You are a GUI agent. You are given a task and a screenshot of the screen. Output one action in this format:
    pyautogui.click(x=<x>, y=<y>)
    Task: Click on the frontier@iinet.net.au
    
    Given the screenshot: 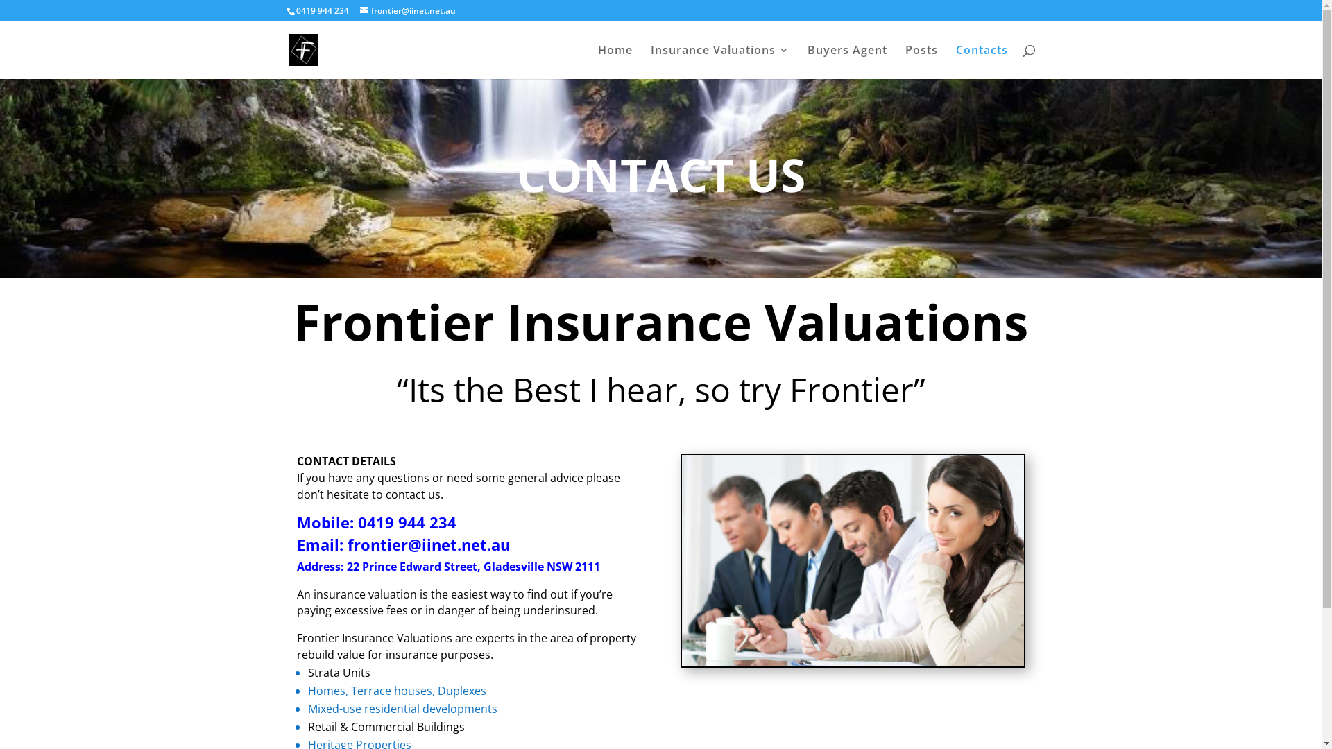 What is the action you would take?
    pyautogui.click(x=428, y=544)
    